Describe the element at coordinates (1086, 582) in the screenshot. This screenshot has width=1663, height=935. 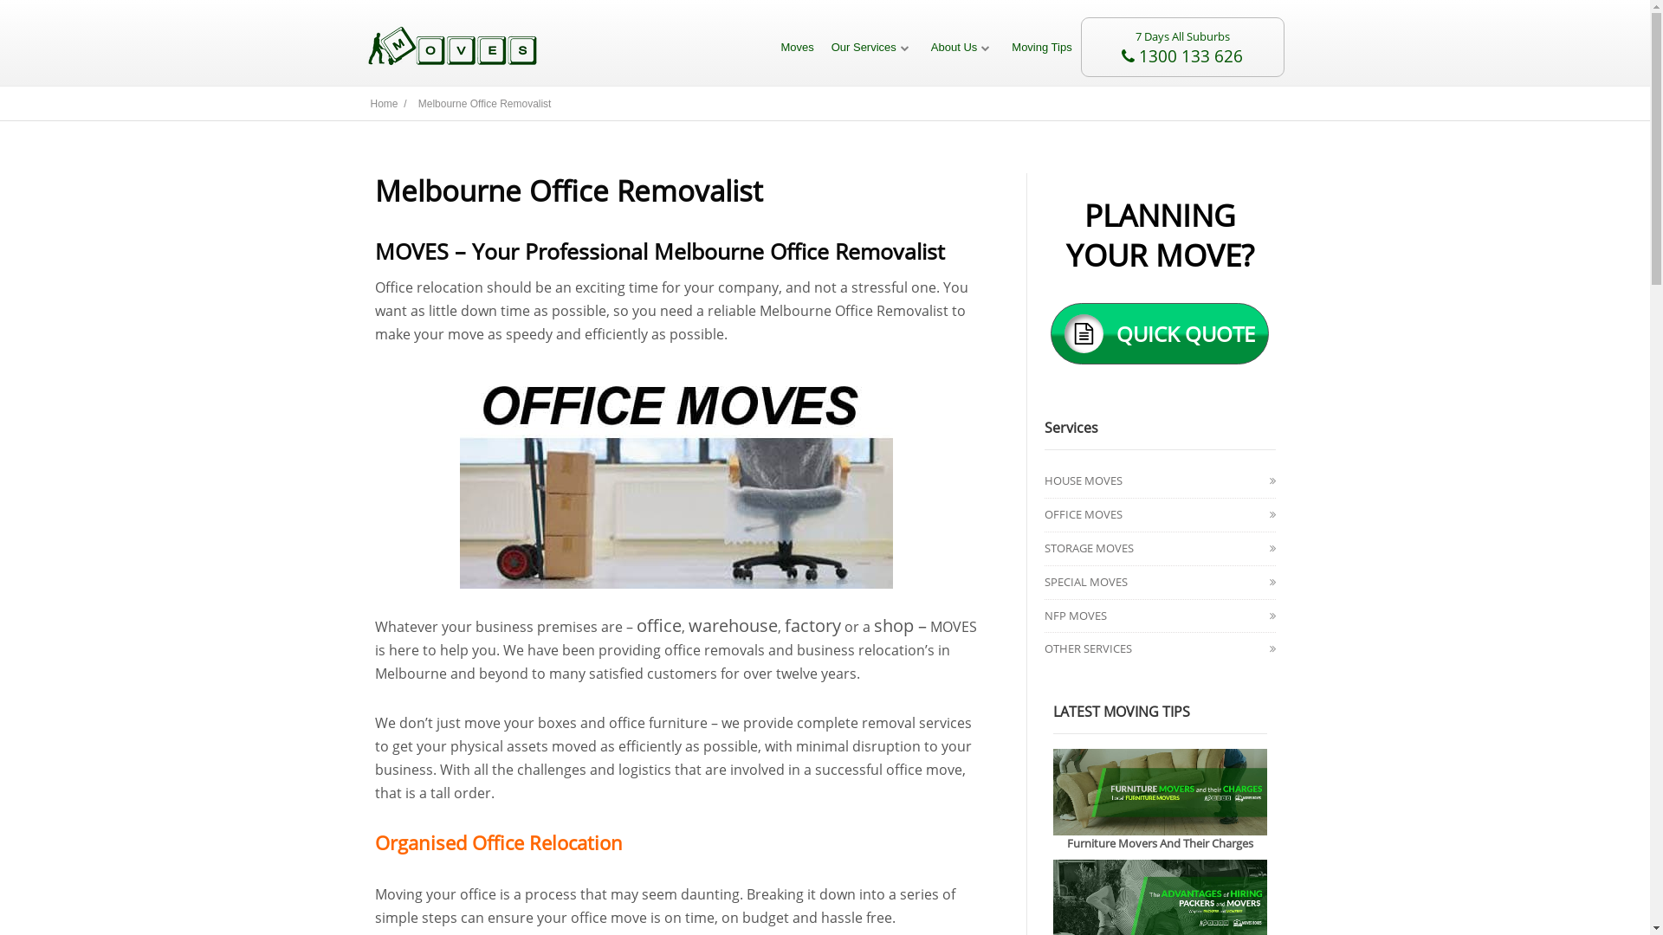
I see `SPECIAL MOVES` at that location.